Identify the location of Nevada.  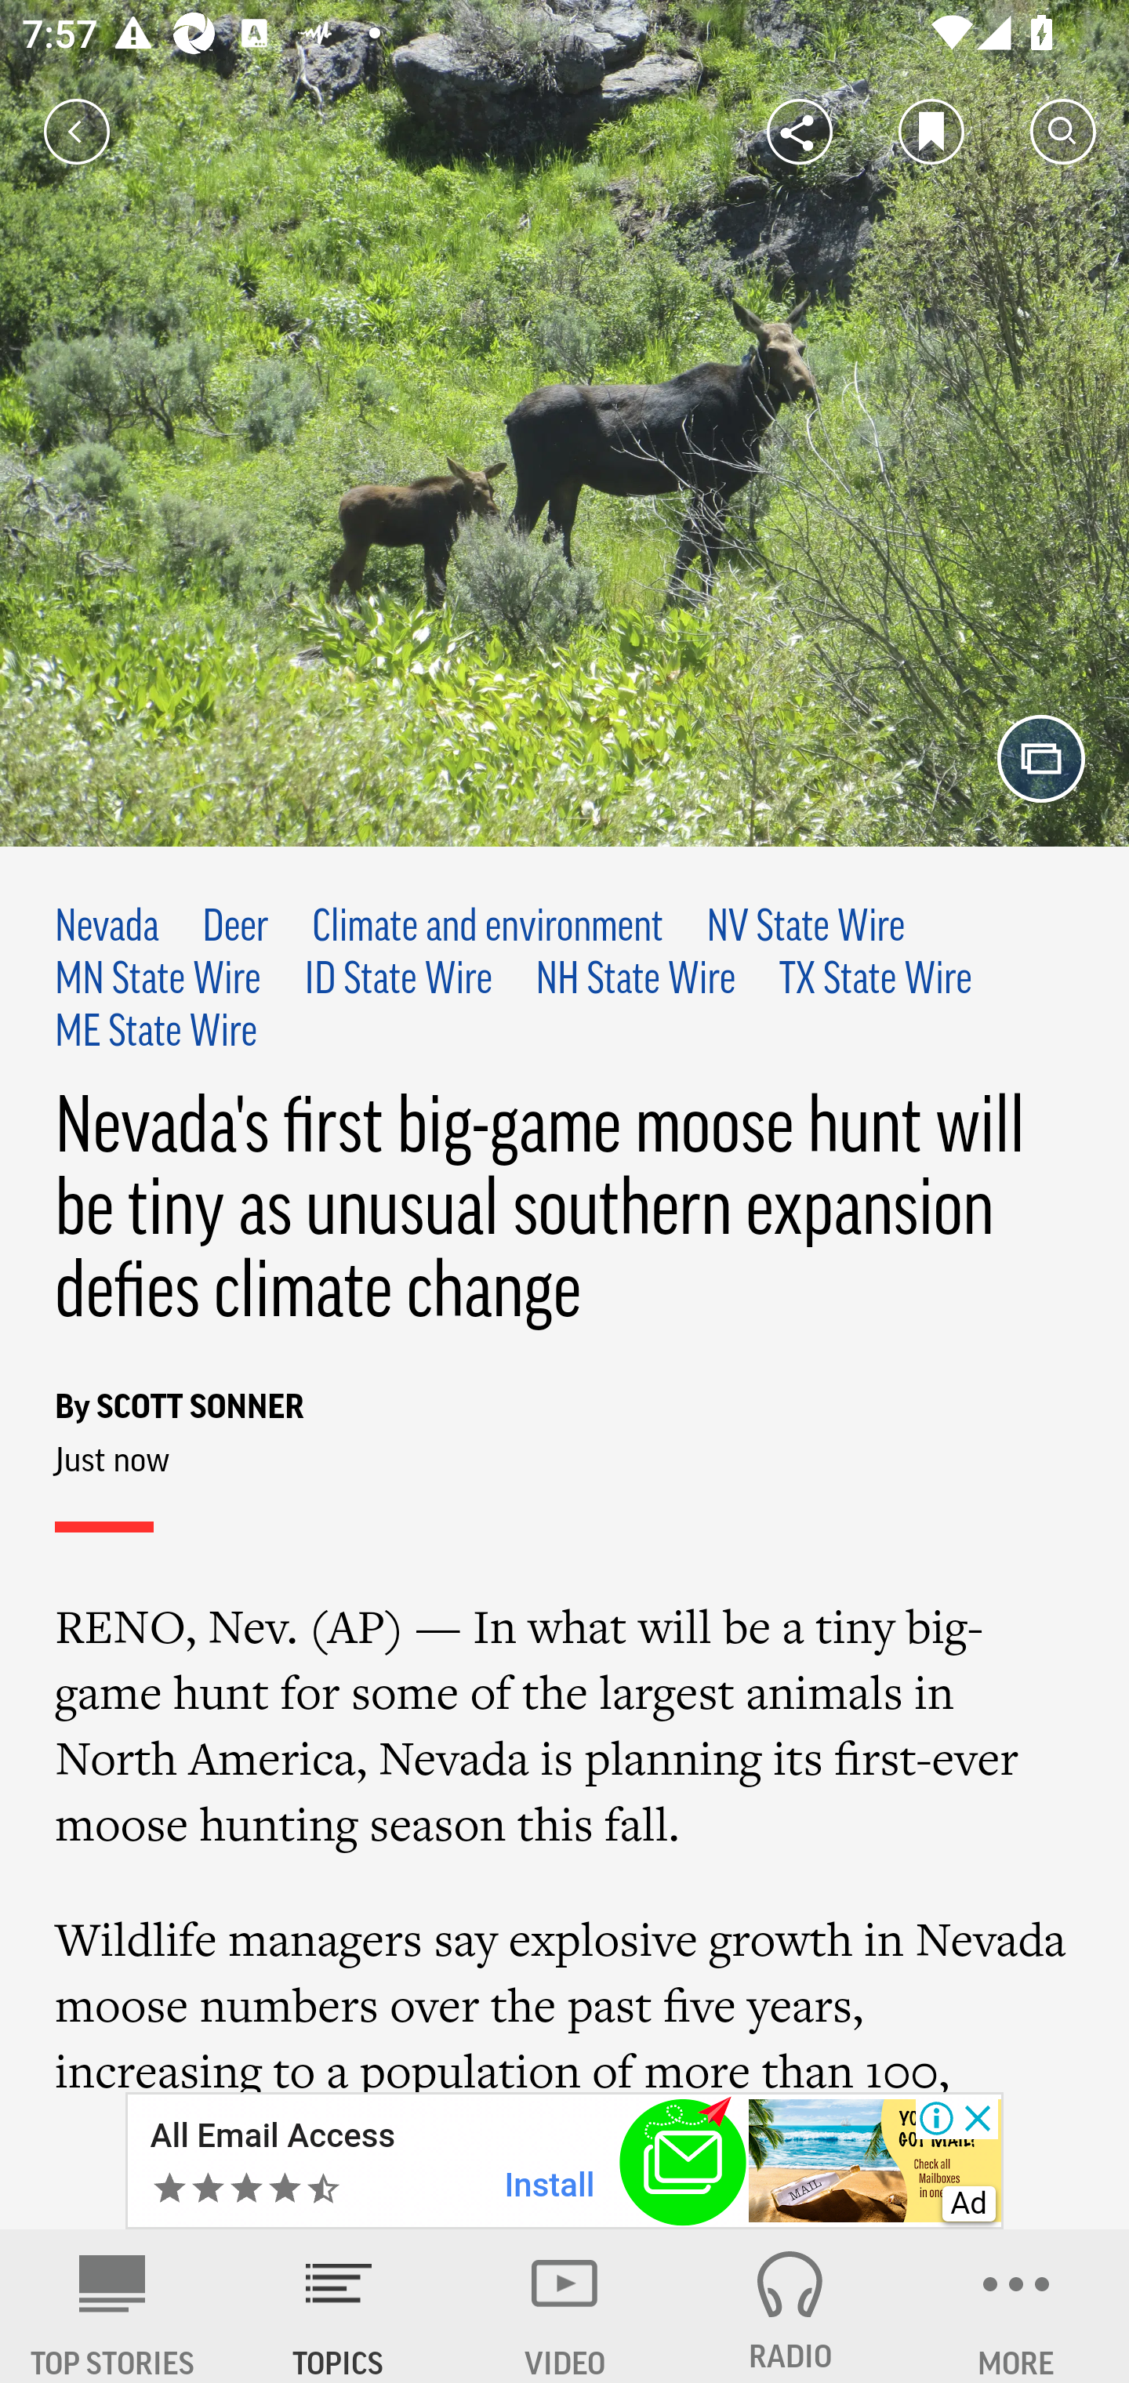
(108, 928).